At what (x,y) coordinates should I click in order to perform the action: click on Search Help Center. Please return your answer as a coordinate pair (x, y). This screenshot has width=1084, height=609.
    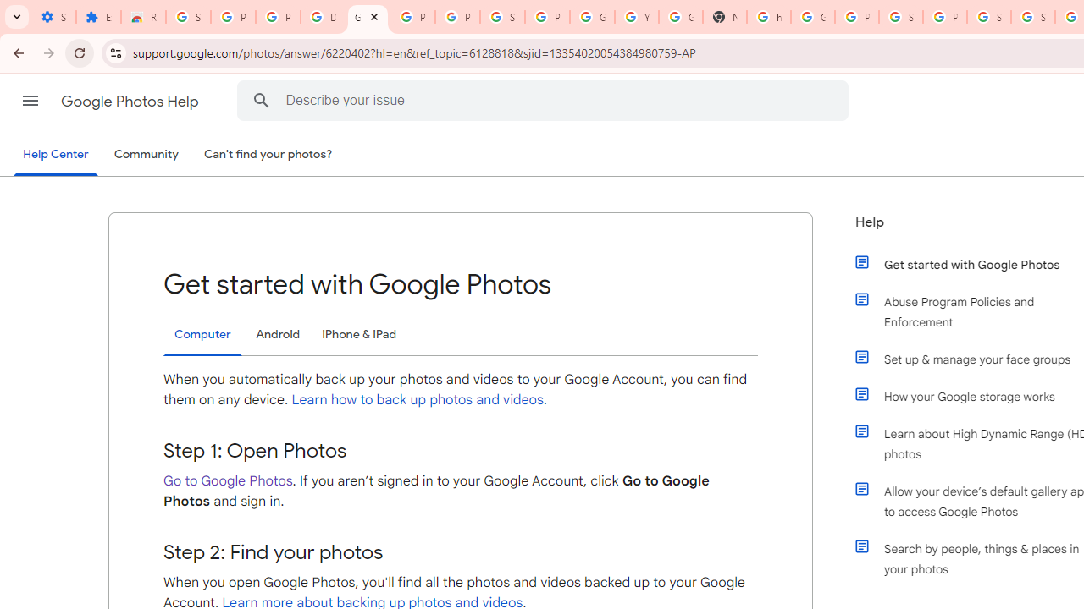
    Looking at the image, I should click on (262, 100).